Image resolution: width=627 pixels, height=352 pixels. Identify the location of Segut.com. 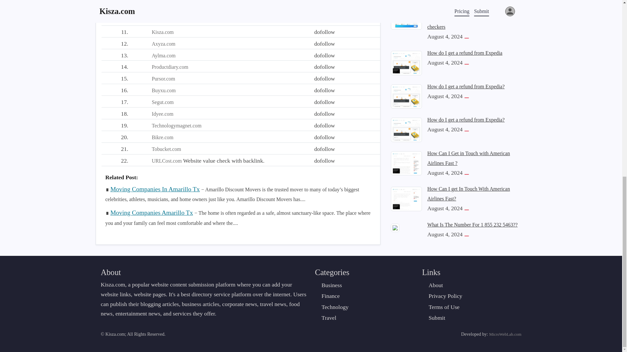
(163, 102).